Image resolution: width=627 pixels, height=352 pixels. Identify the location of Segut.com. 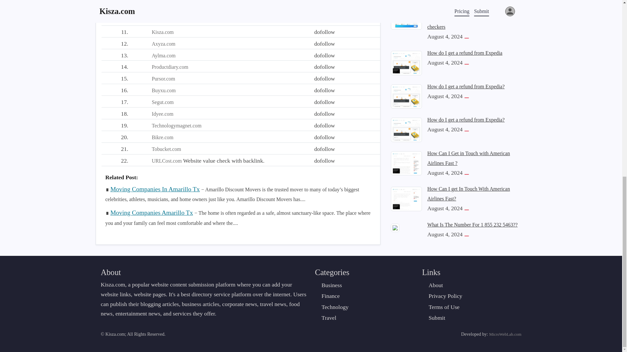
(163, 102).